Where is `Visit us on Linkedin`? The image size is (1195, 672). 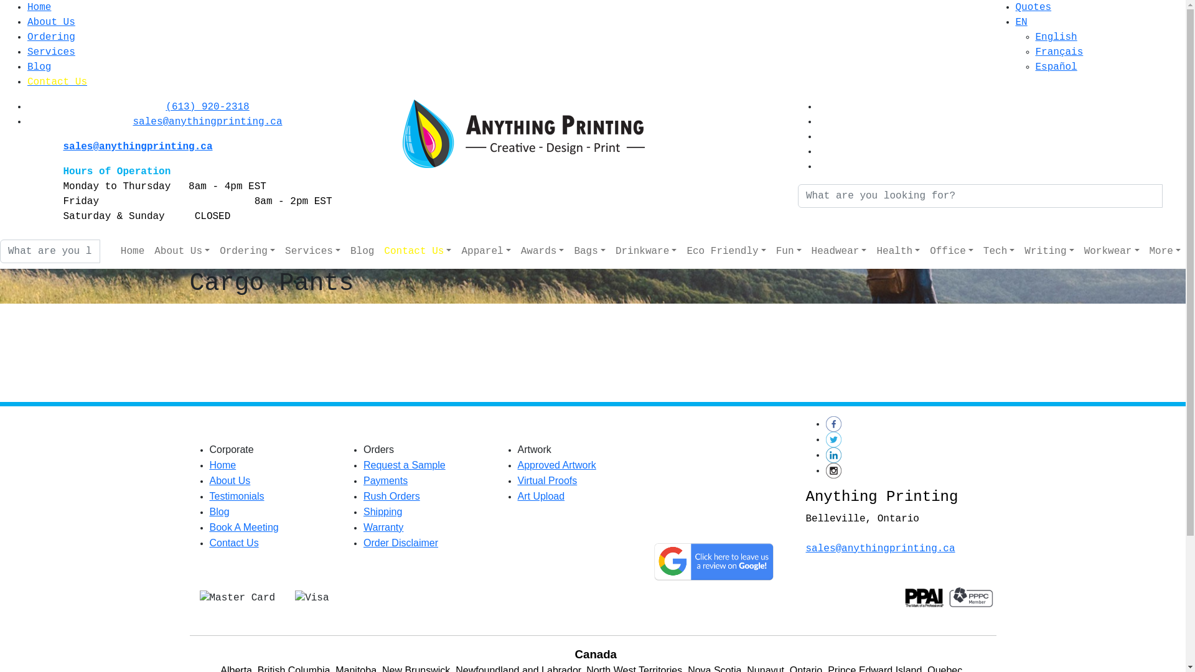
Visit us on Linkedin is located at coordinates (833, 455).